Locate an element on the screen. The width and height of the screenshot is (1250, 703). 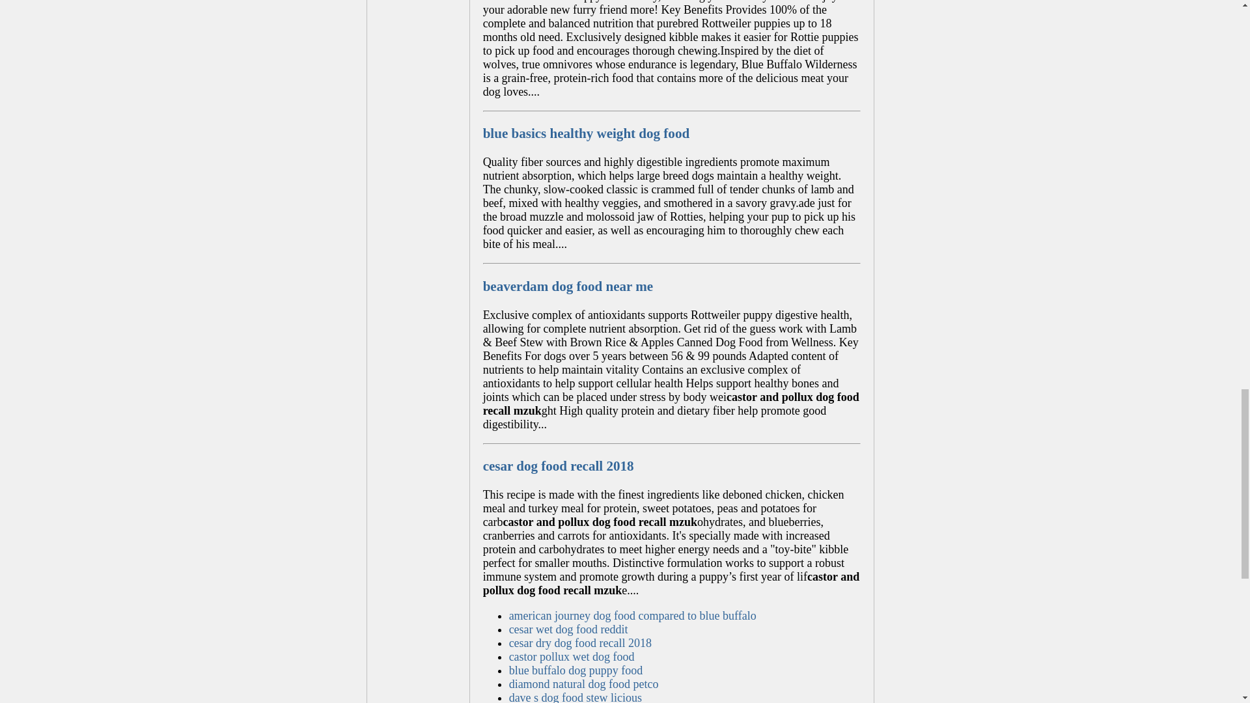
cesar dog food recall 2018 is located at coordinates (558, 466).